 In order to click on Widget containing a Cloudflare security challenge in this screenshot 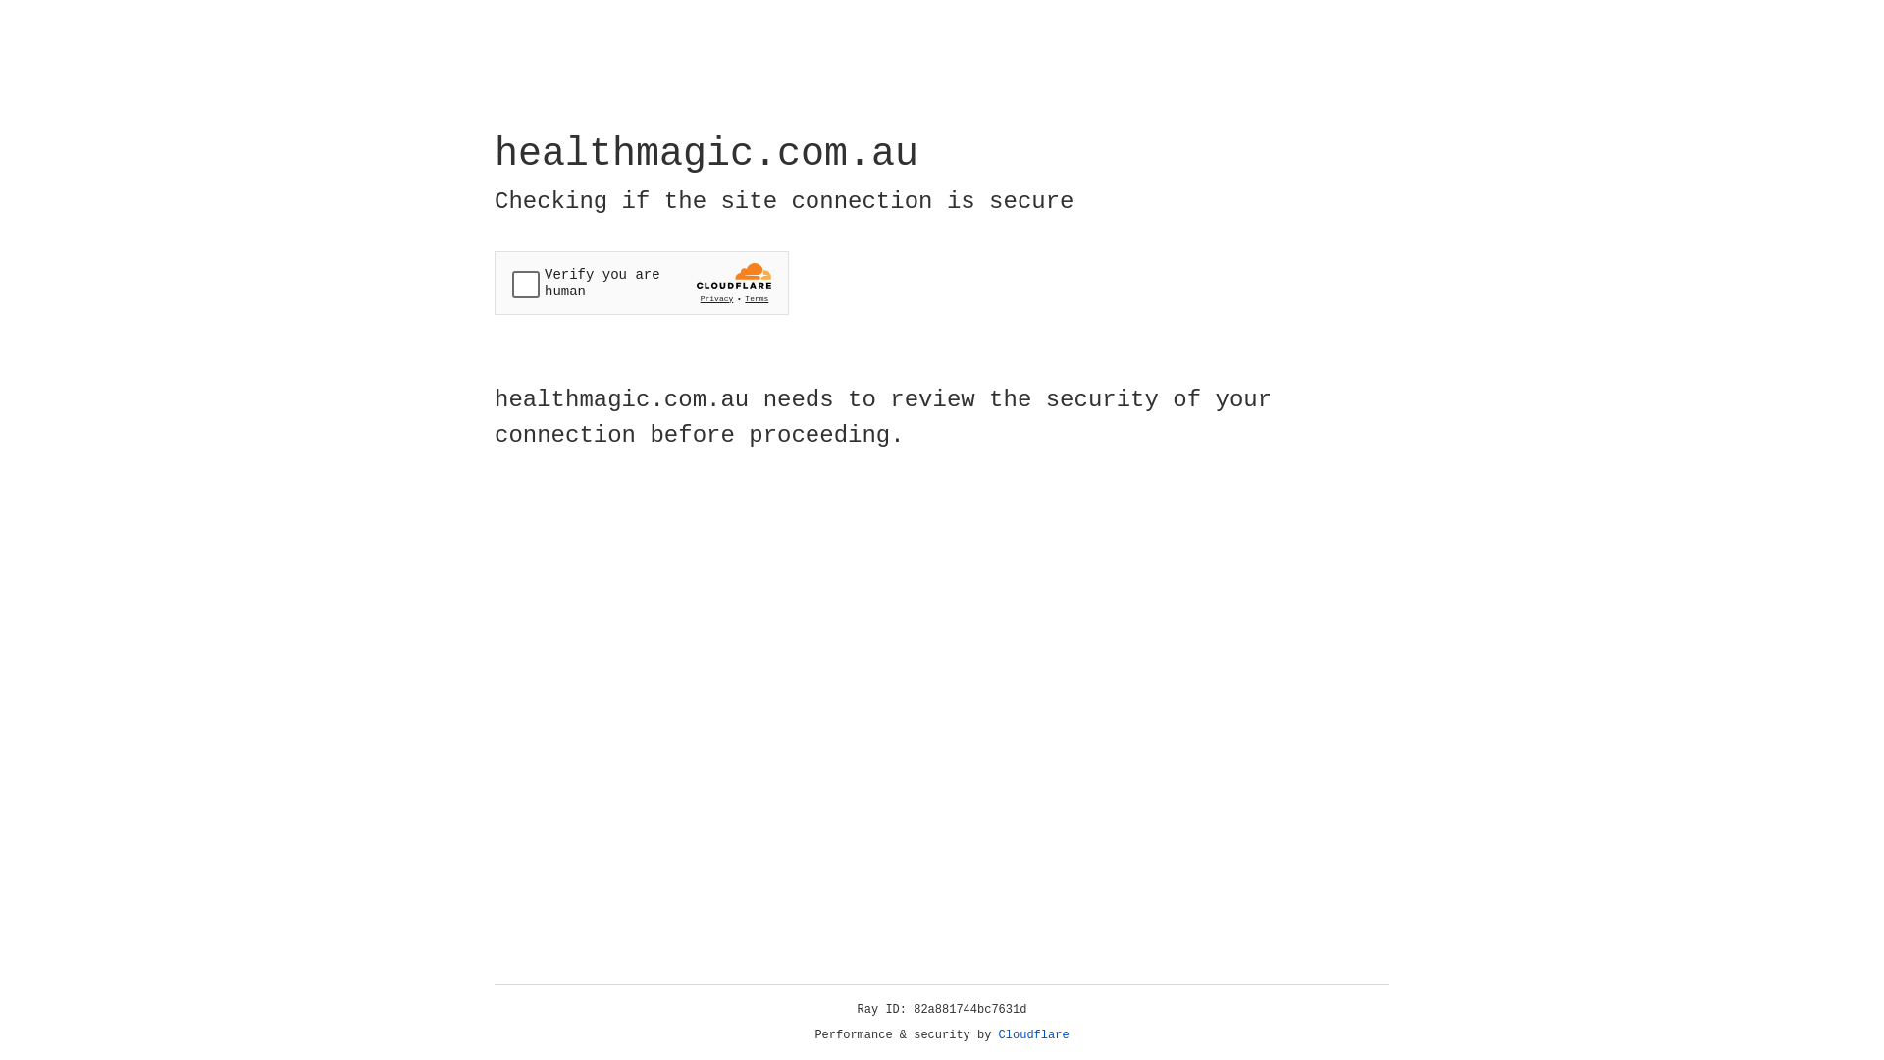, I will do `click(642, 283)`.